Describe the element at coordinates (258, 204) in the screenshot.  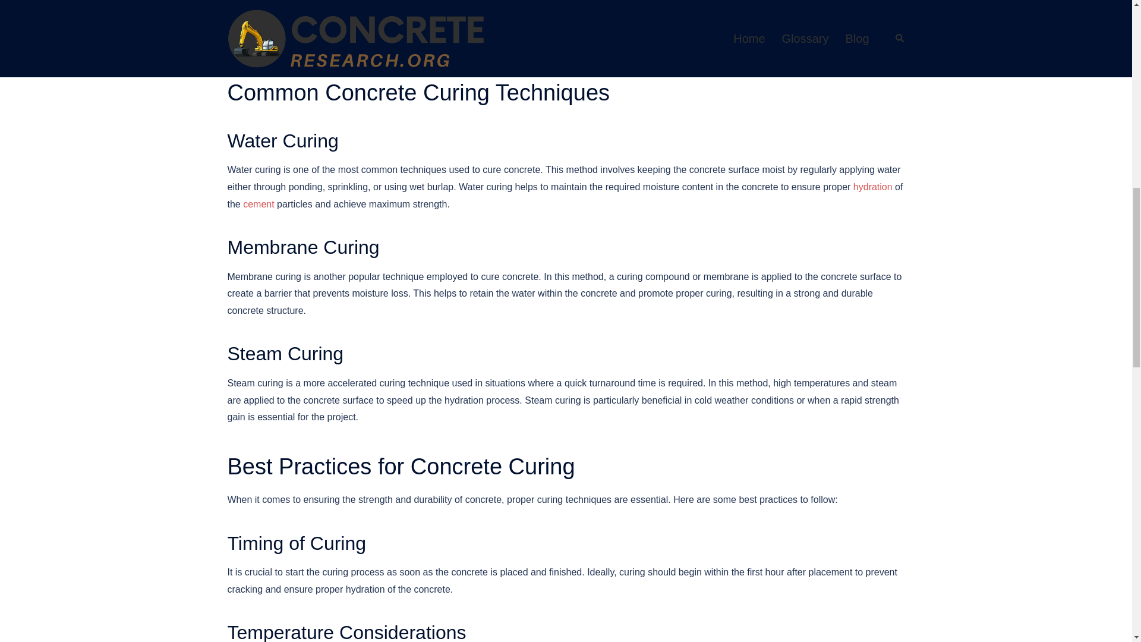
I see `cement` at that location.